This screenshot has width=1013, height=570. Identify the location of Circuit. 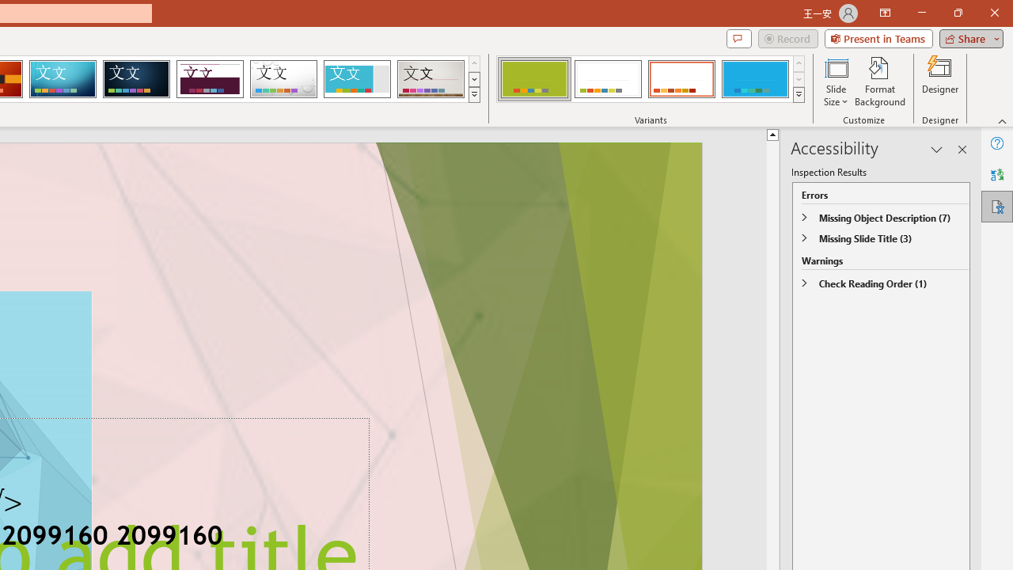
(63, 79).